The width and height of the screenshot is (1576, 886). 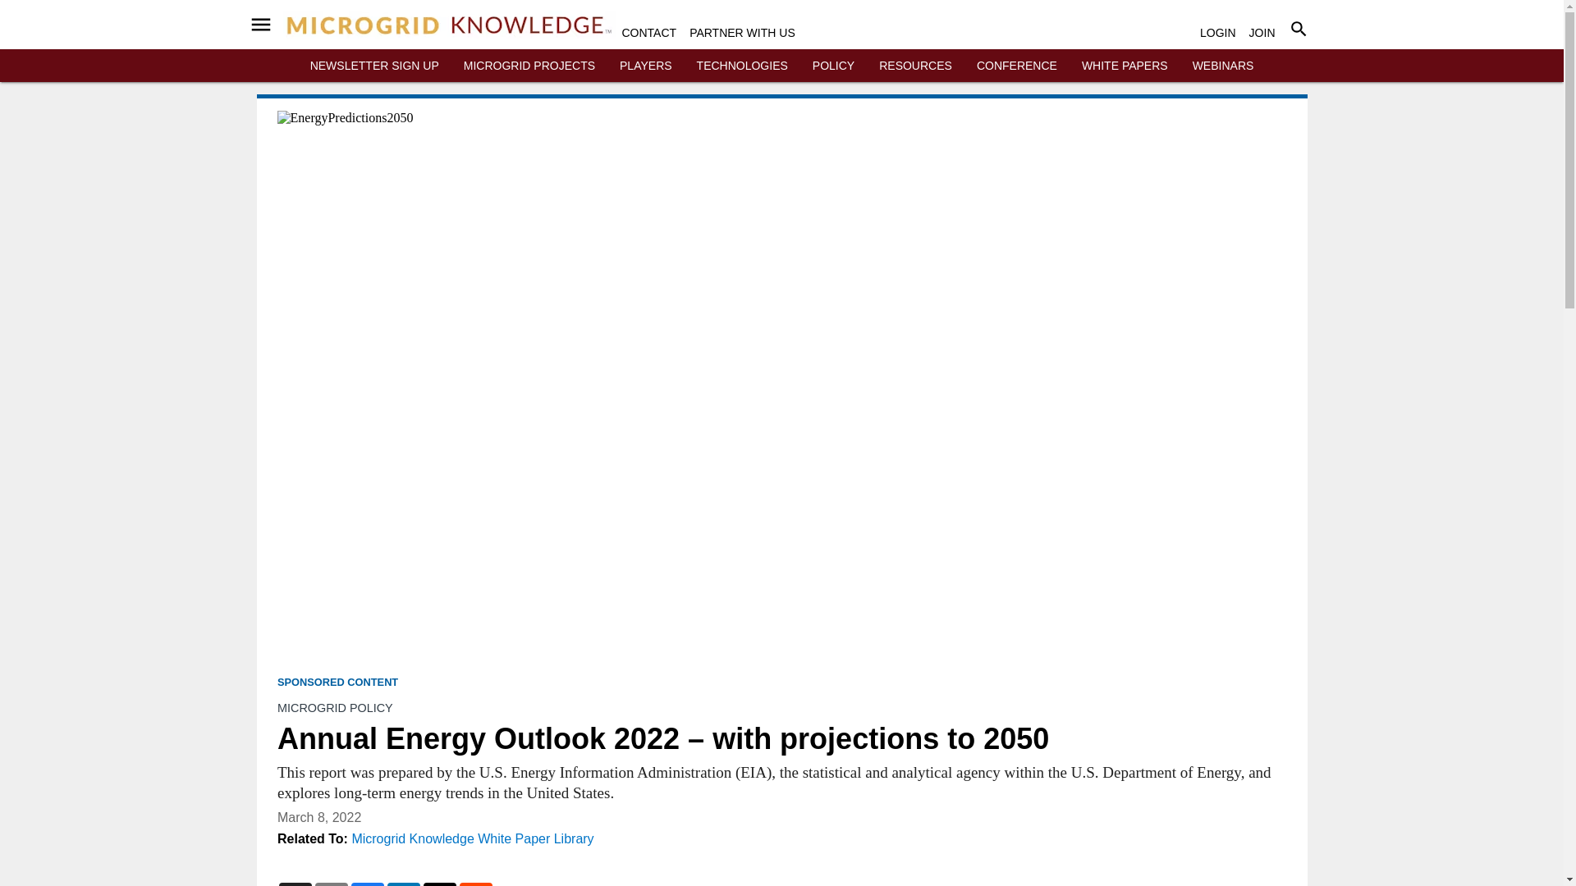 I want to click on CONFERENCE, so click(x=1017, y=66).